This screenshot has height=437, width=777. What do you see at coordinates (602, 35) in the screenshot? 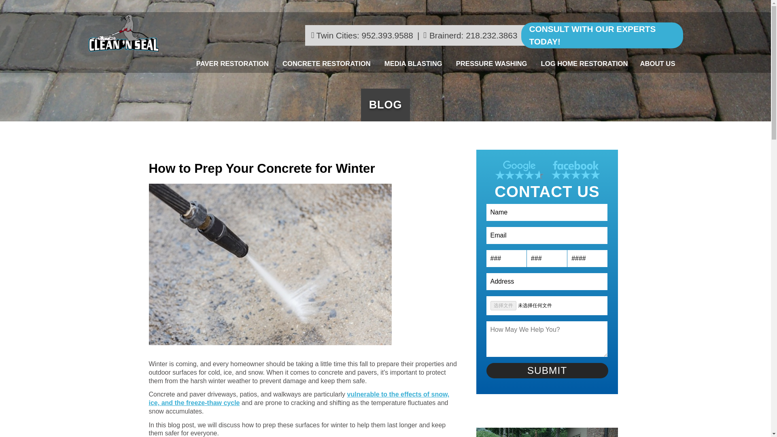
I see `CONSULT WITH OUR EXPERTS TODAY!` at bounding box center [602, 35].